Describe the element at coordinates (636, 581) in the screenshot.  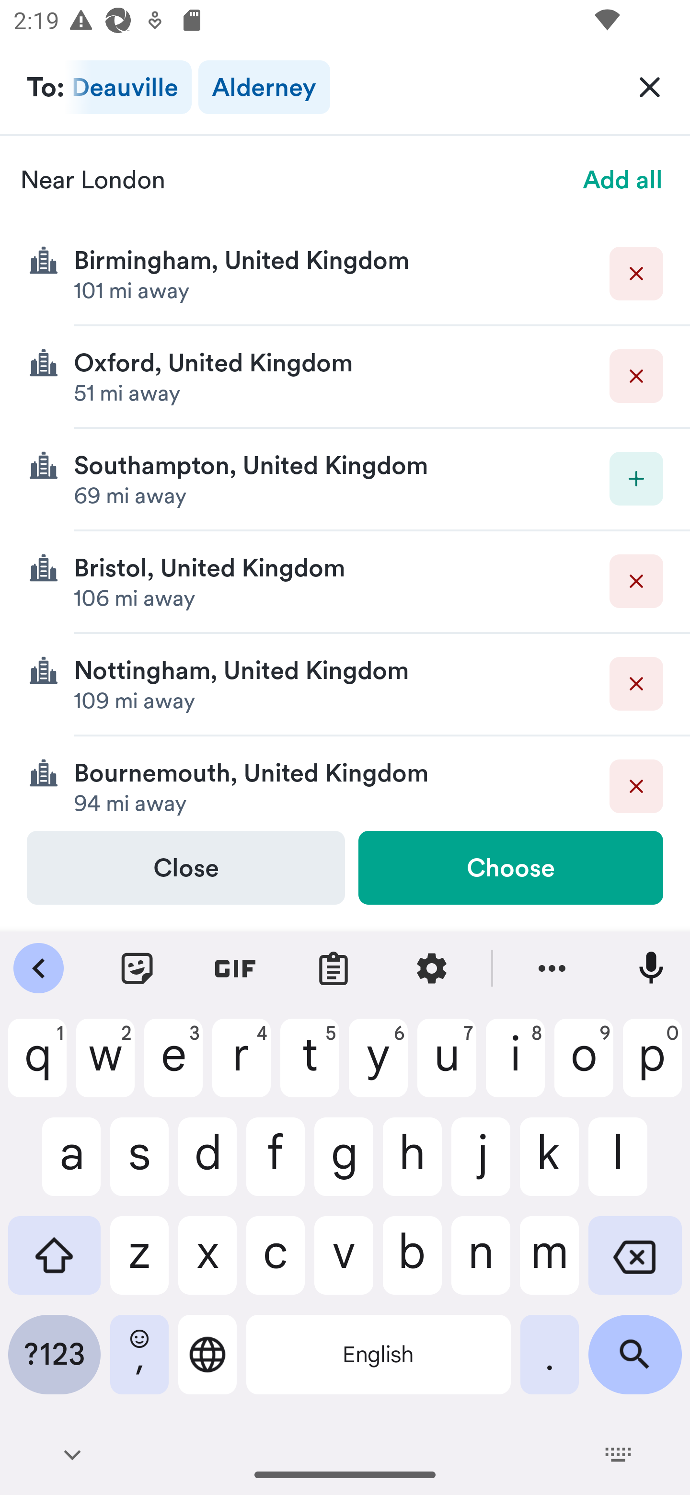
I see `Delete` at that location.